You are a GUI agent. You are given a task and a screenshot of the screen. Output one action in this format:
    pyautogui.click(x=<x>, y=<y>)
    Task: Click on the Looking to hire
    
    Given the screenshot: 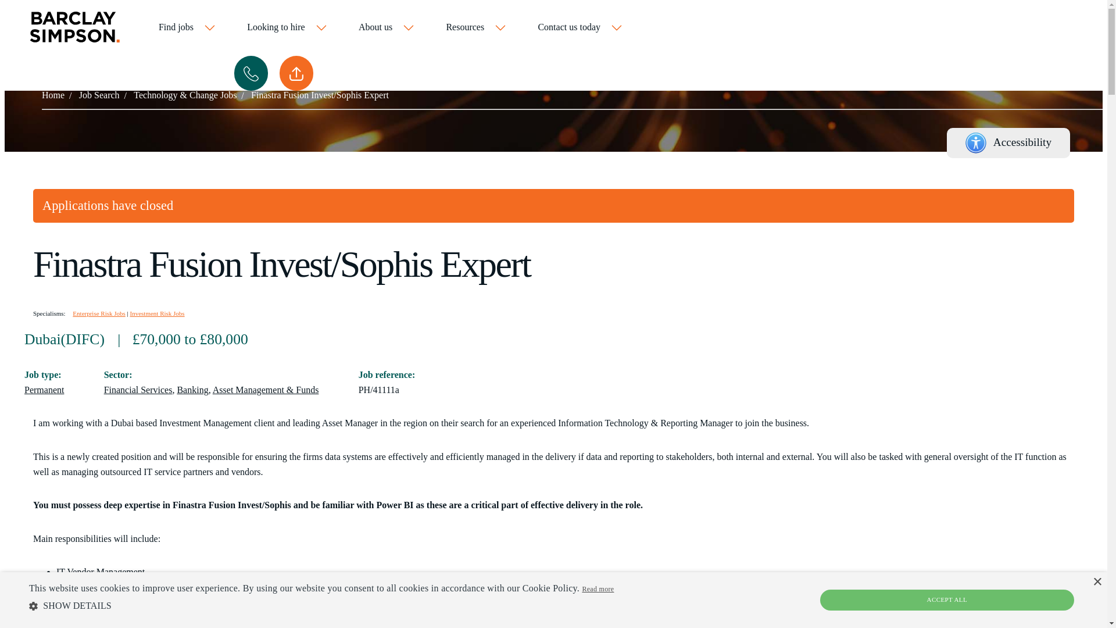 What is the action you would take?
    pyautogui.click(x=287, y=28)
    